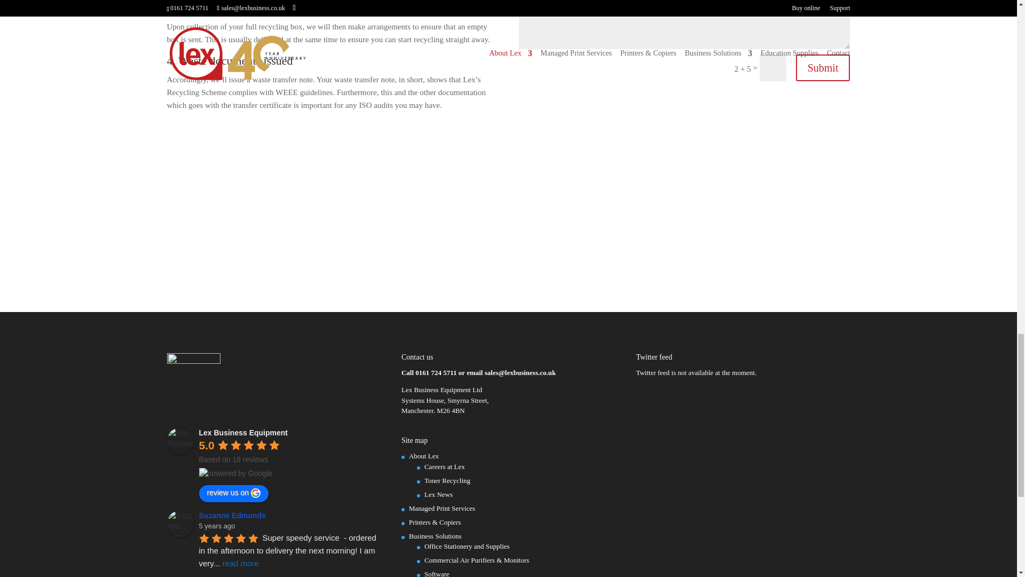 This screenshot has height=577, width=1025. I want to click on Lex News, so click(438, 495).